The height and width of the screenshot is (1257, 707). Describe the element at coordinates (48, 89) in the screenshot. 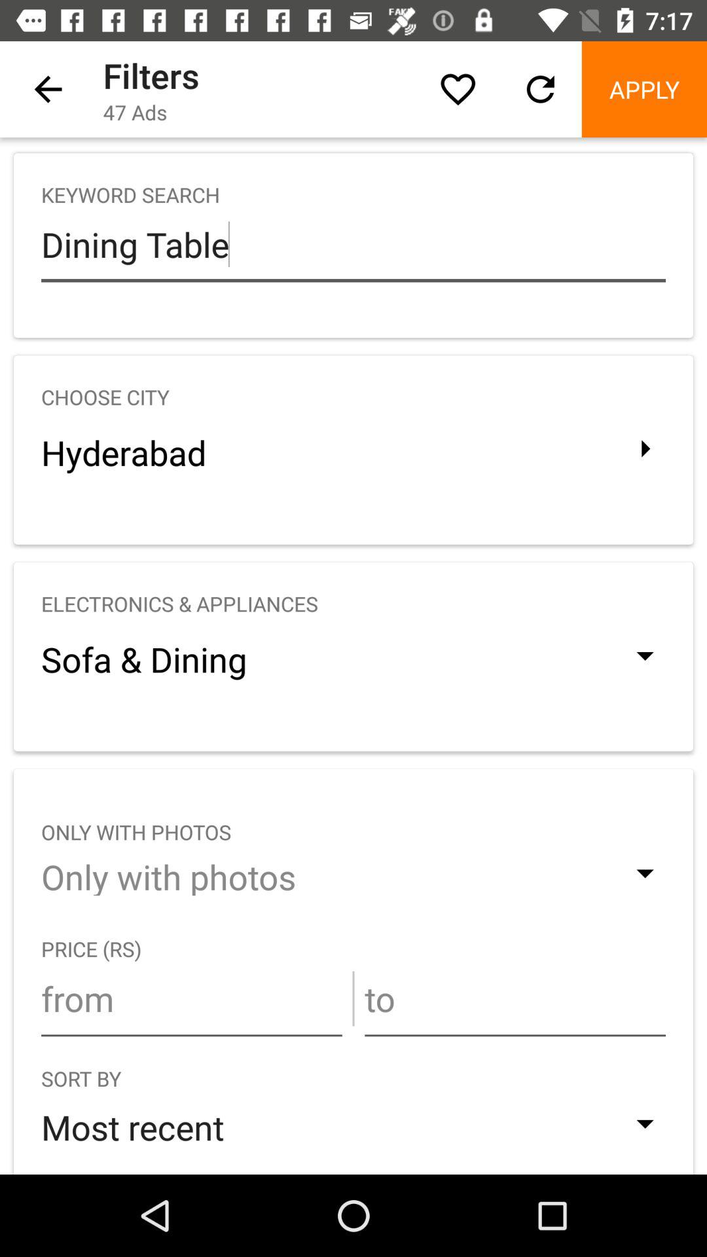

I see `click item to the left of filters` at that location.